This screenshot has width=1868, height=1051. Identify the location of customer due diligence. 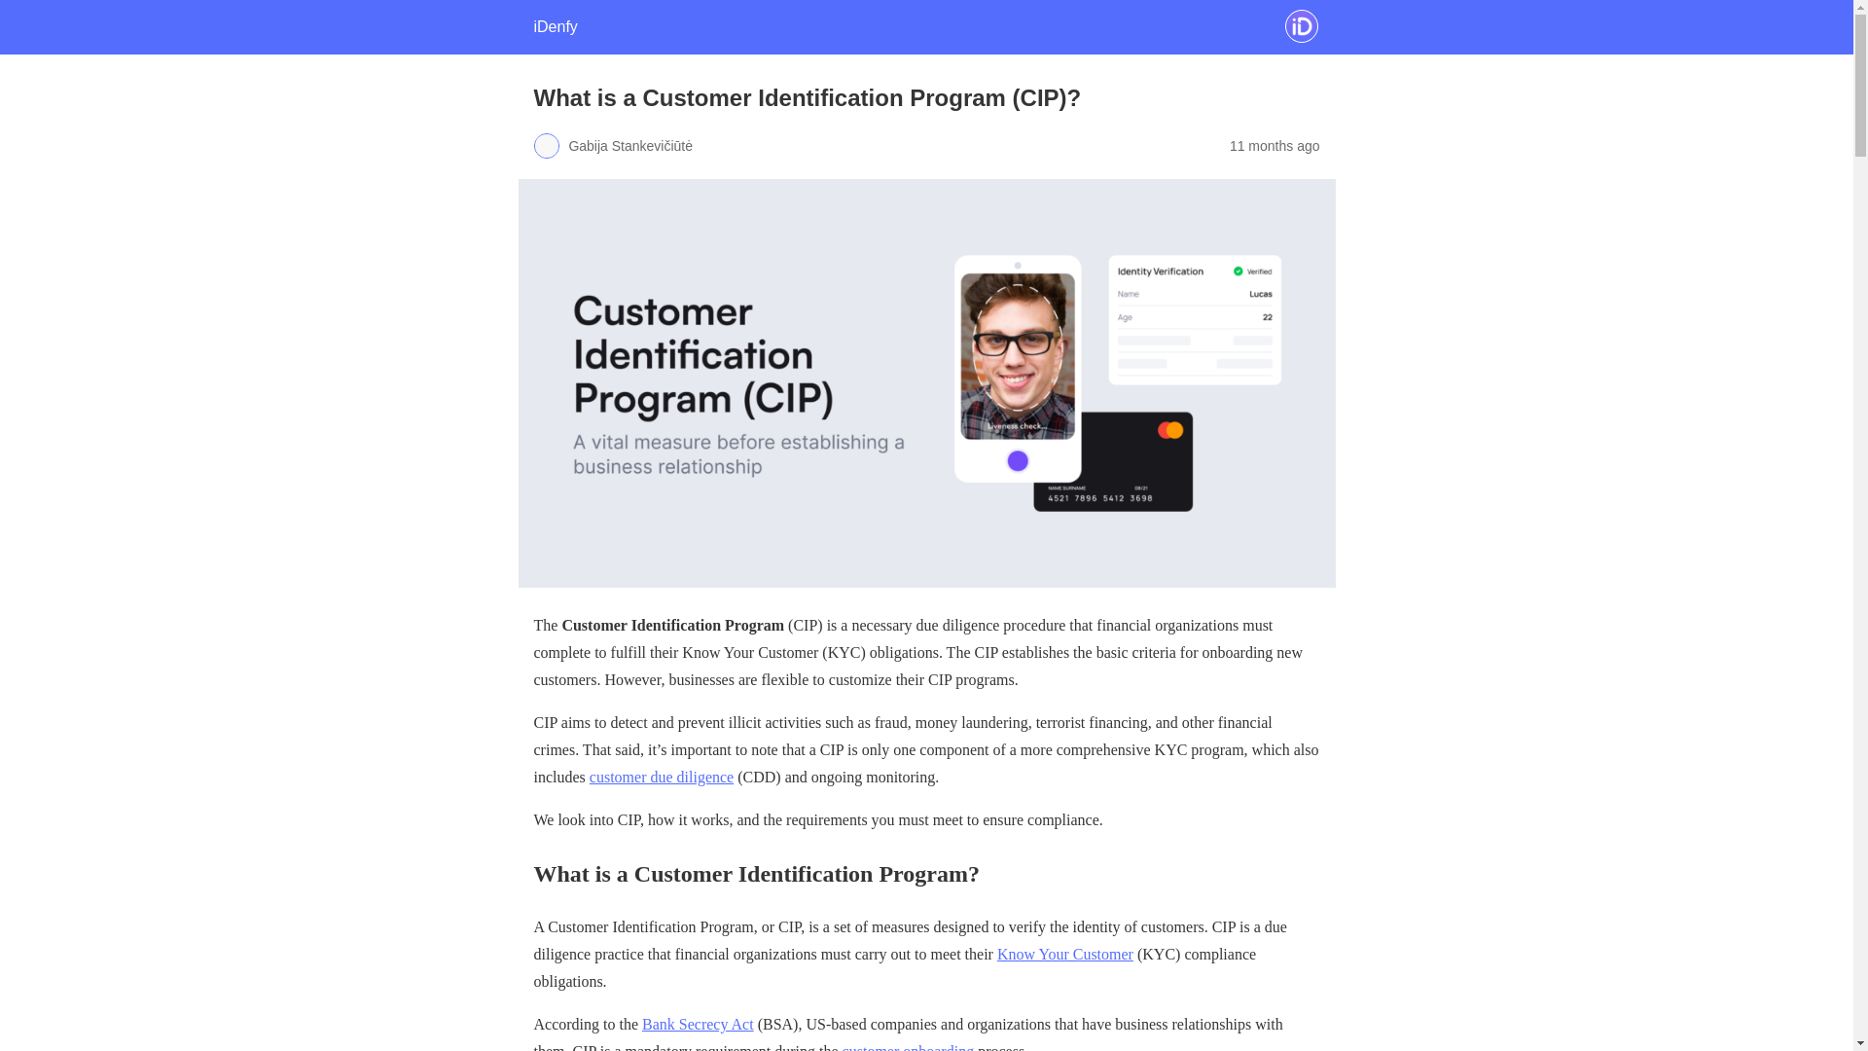
(662, 777).